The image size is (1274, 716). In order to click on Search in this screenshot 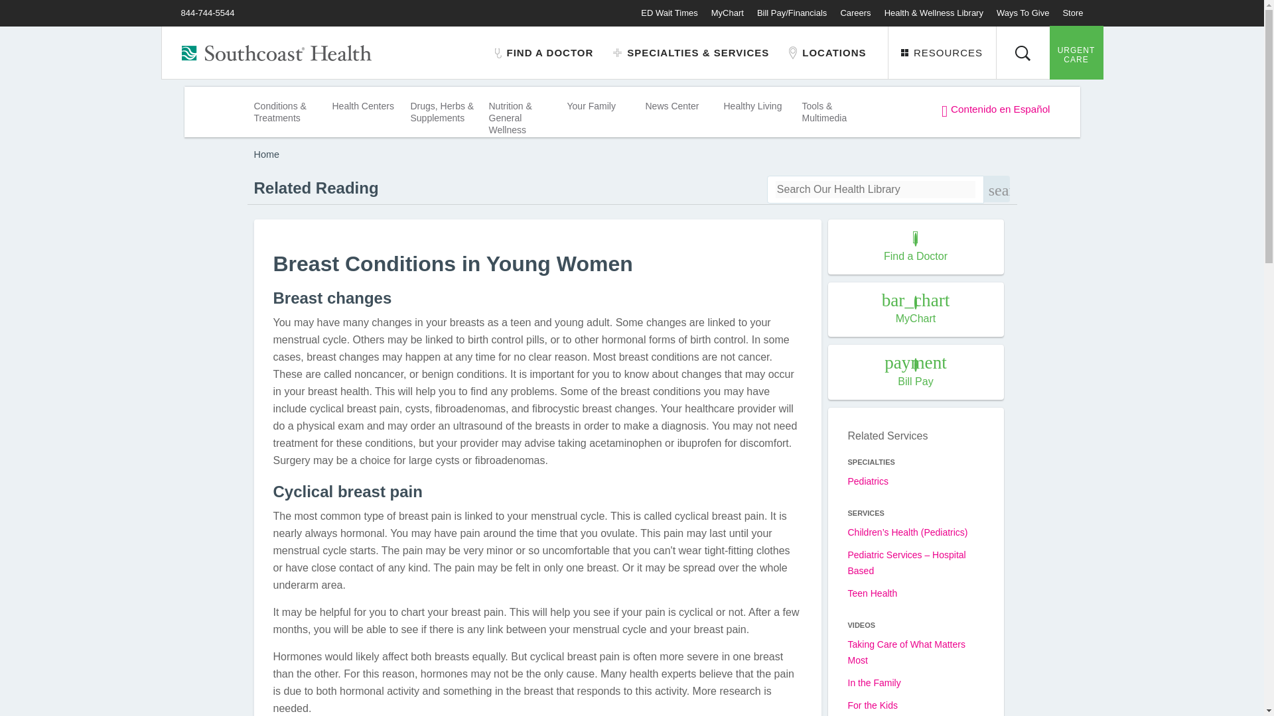, I will do `click(1023, 52)`.